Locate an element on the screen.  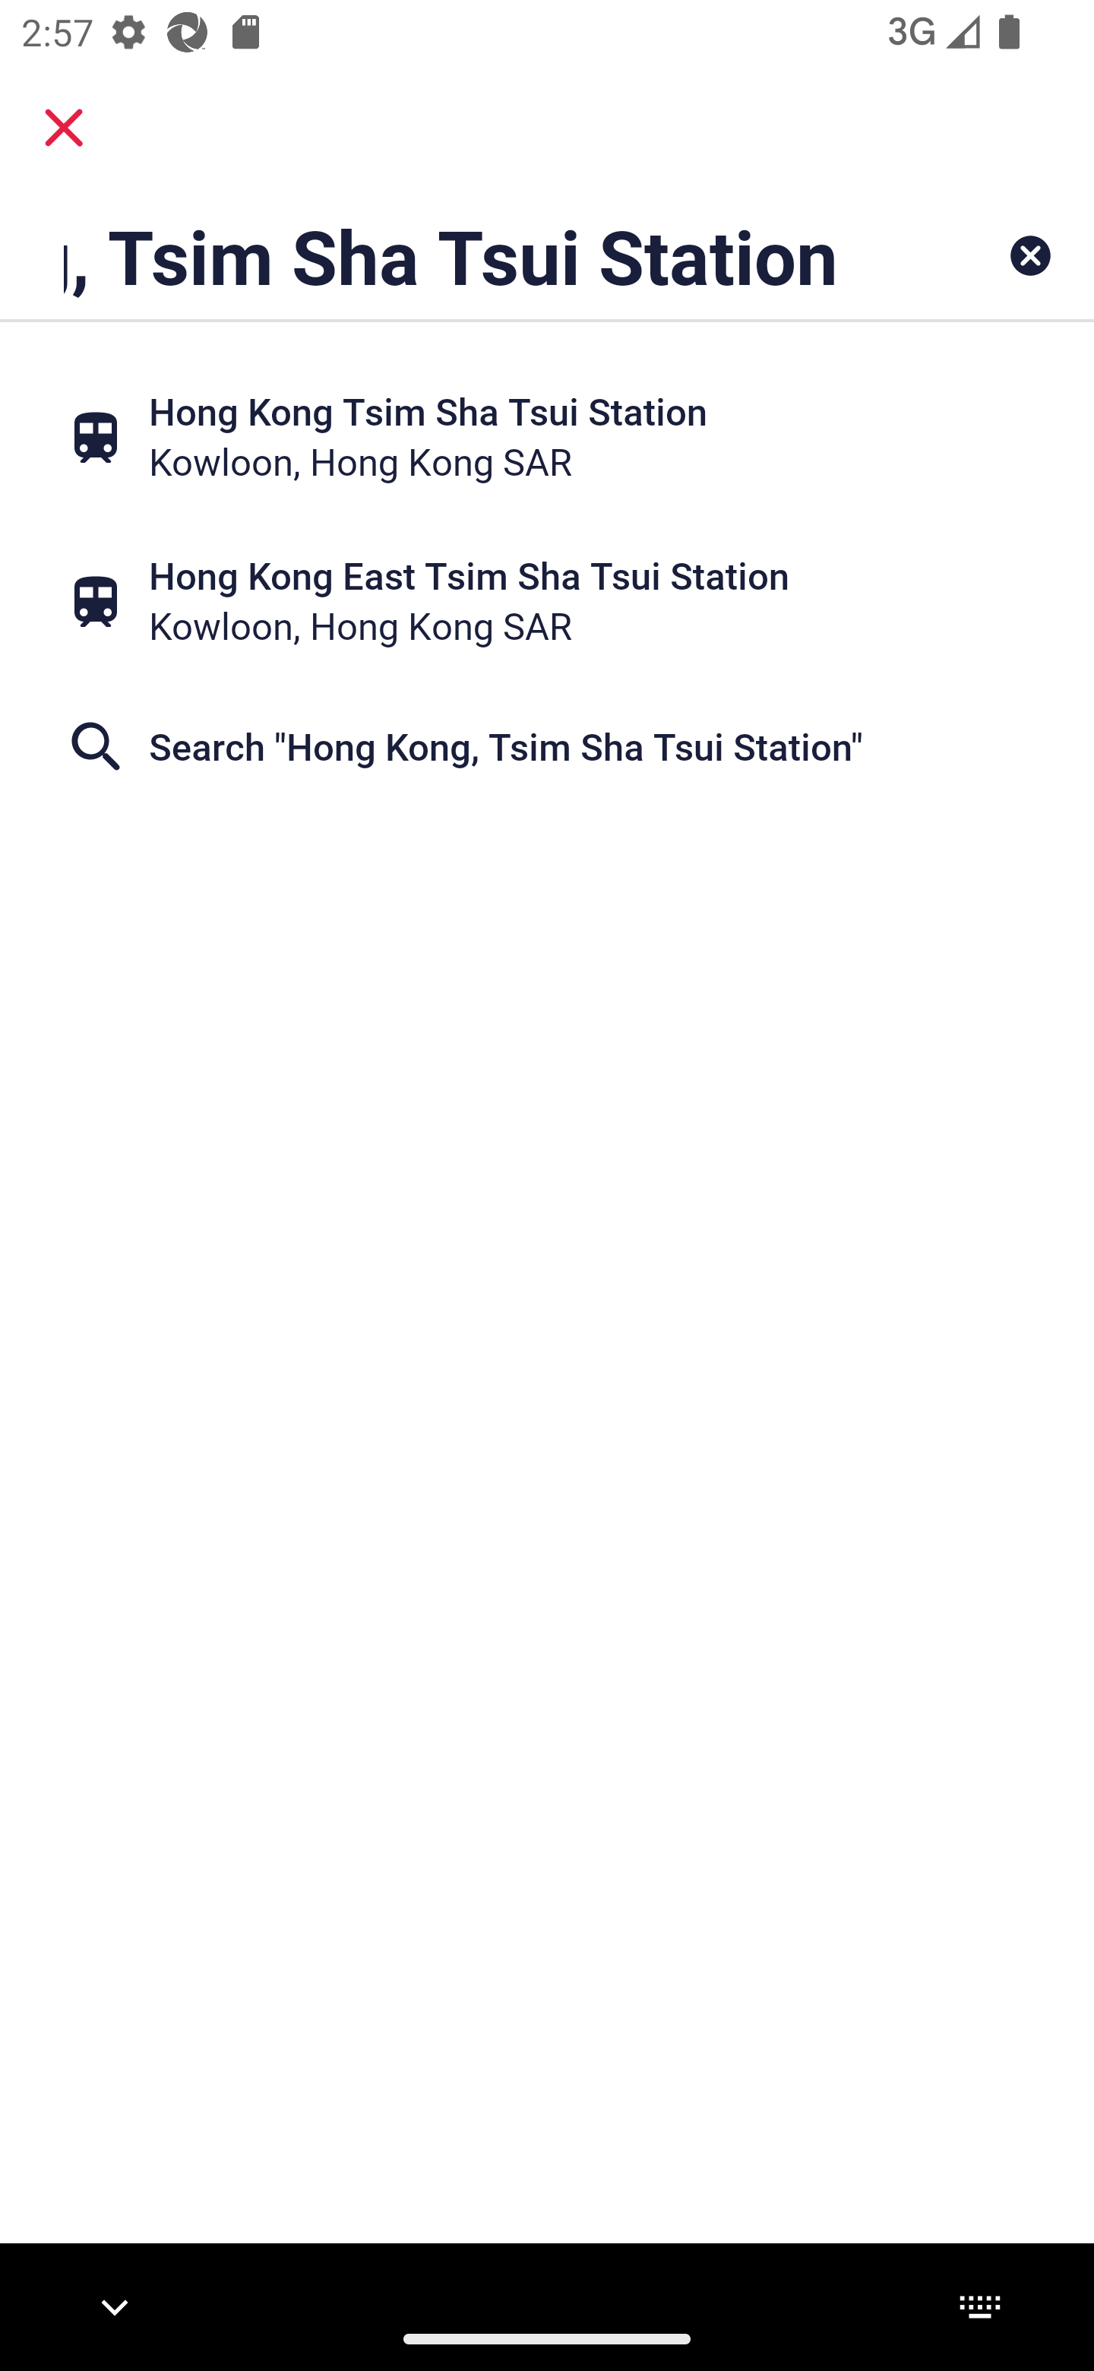
Clear is located at coordinates (1030, 255).